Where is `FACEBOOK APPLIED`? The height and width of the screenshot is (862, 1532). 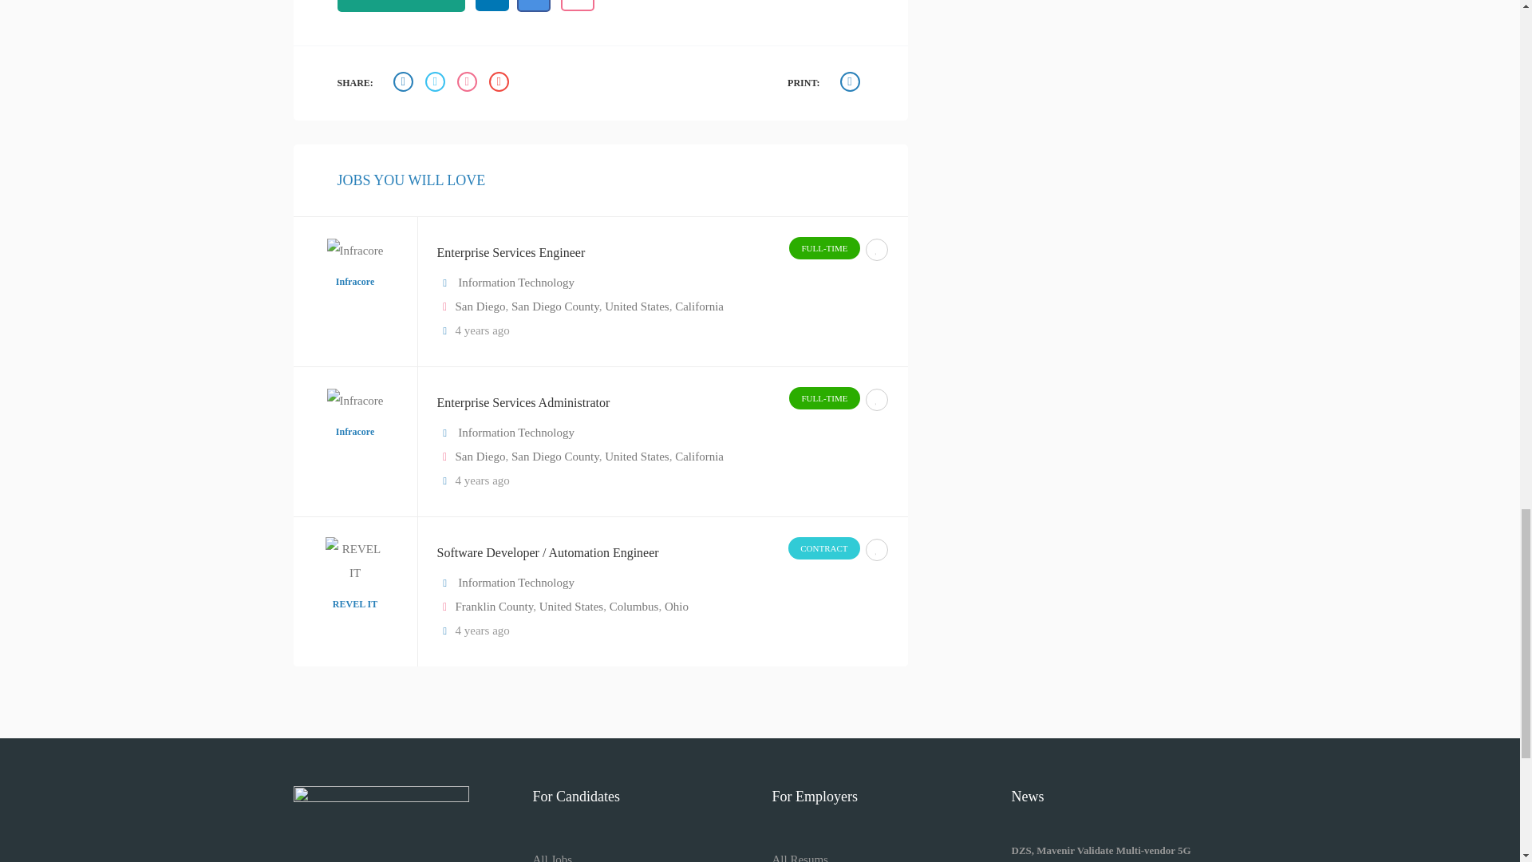
FACEBOOK APPLIED is located at coordinates (533, 6).